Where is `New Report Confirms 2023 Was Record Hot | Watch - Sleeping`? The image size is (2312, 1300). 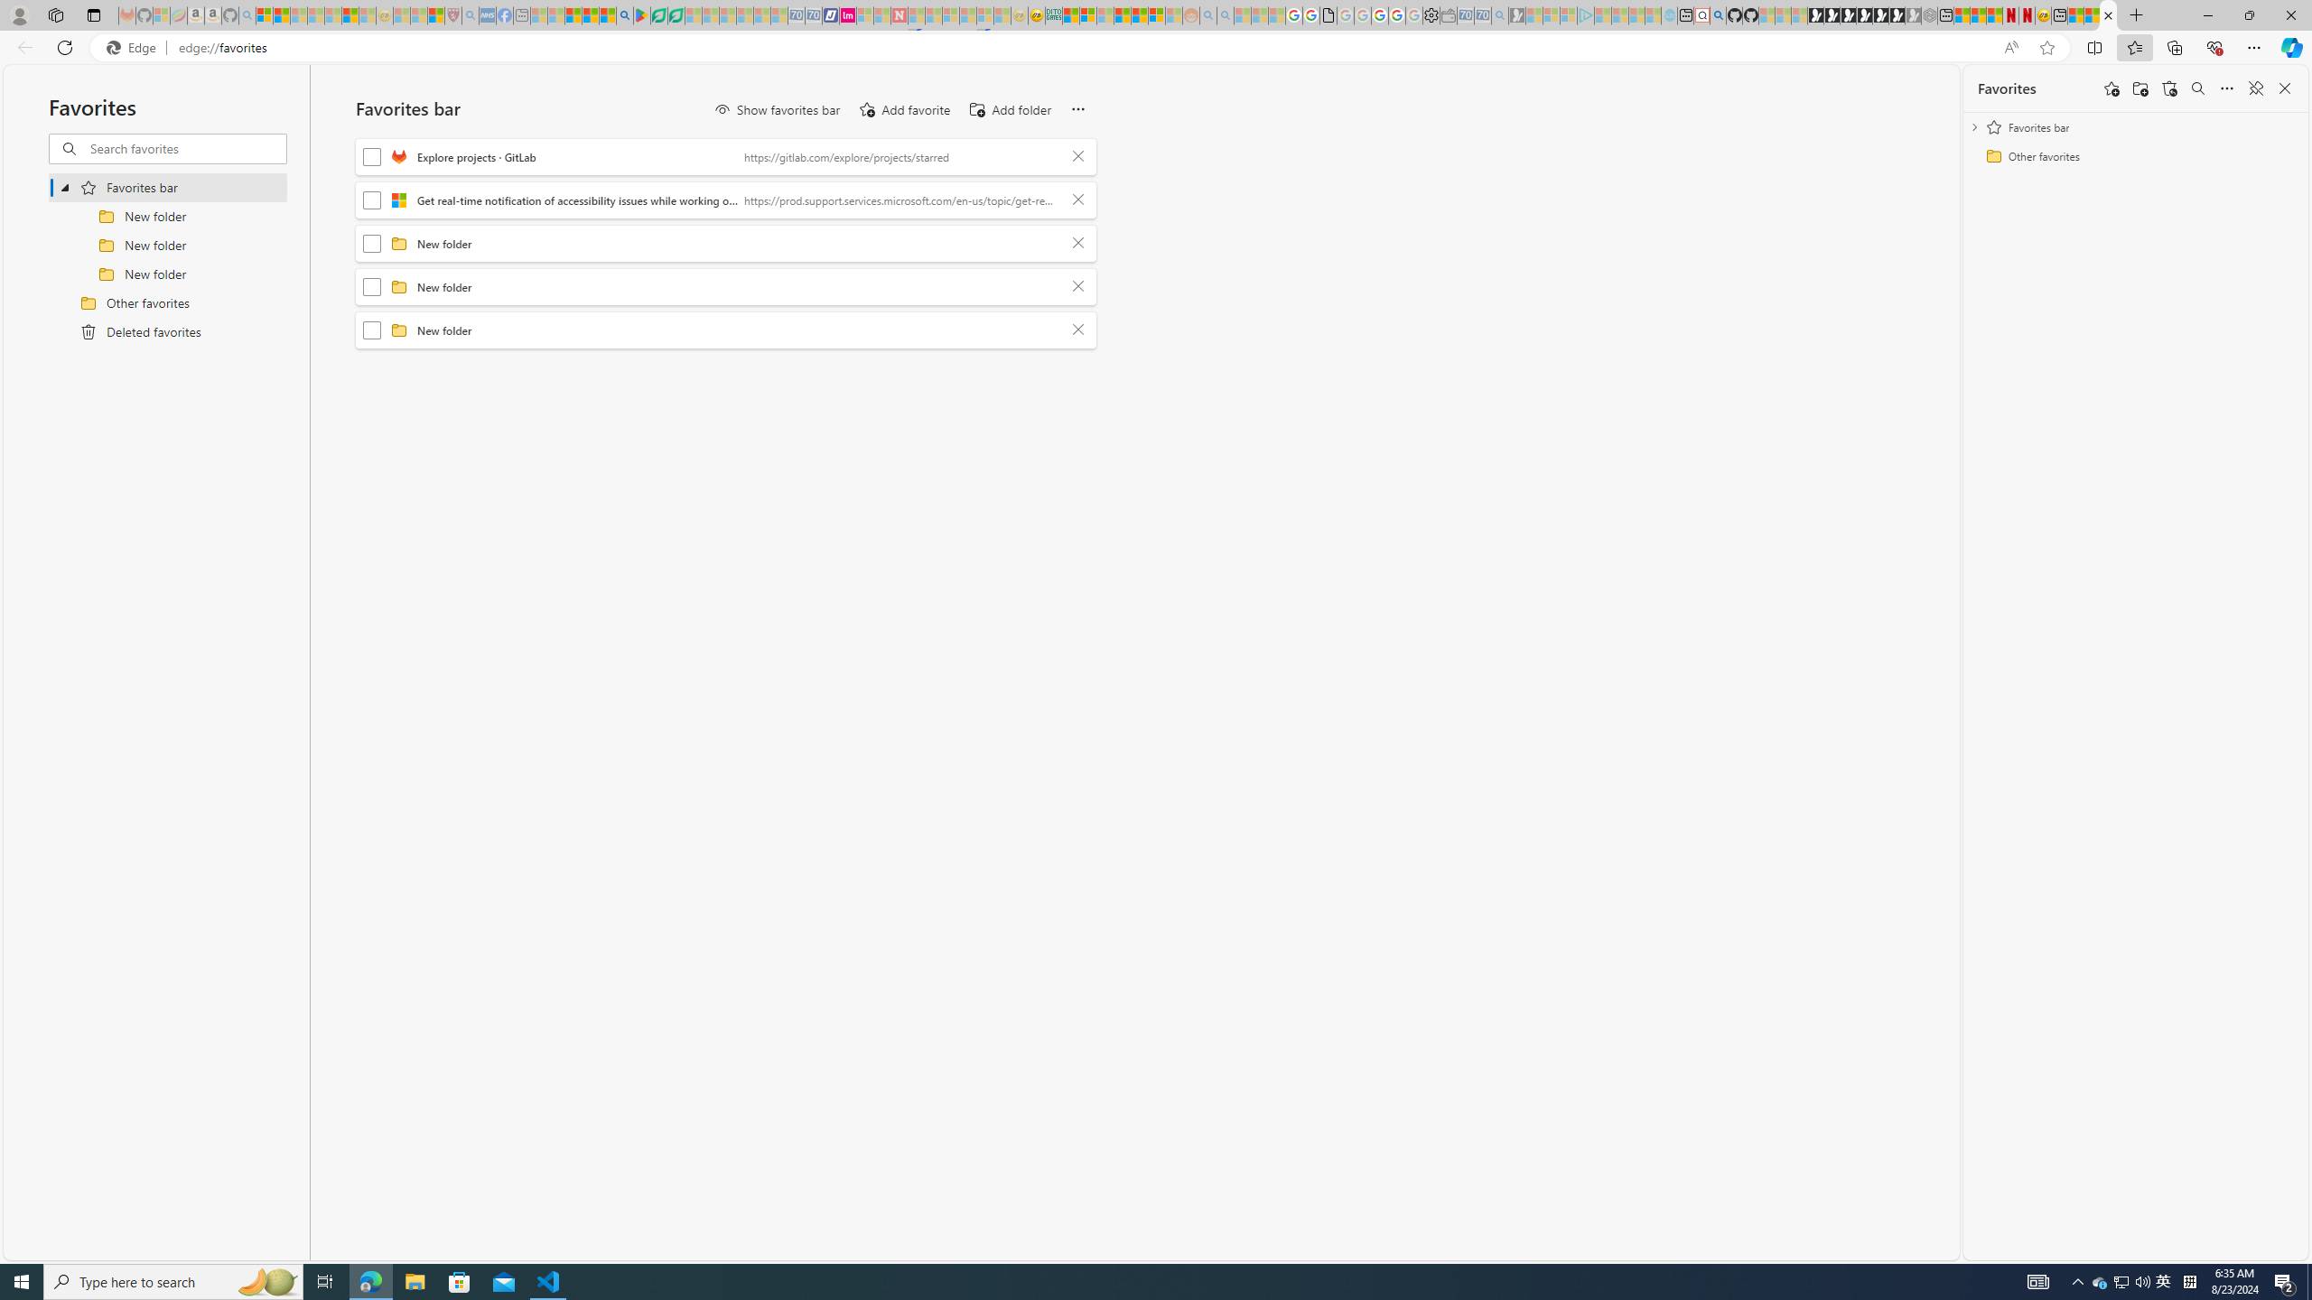 New Report Confirms 2023 Was Record Hot | Watch - Sleeping is located at coordinates (332, 15).